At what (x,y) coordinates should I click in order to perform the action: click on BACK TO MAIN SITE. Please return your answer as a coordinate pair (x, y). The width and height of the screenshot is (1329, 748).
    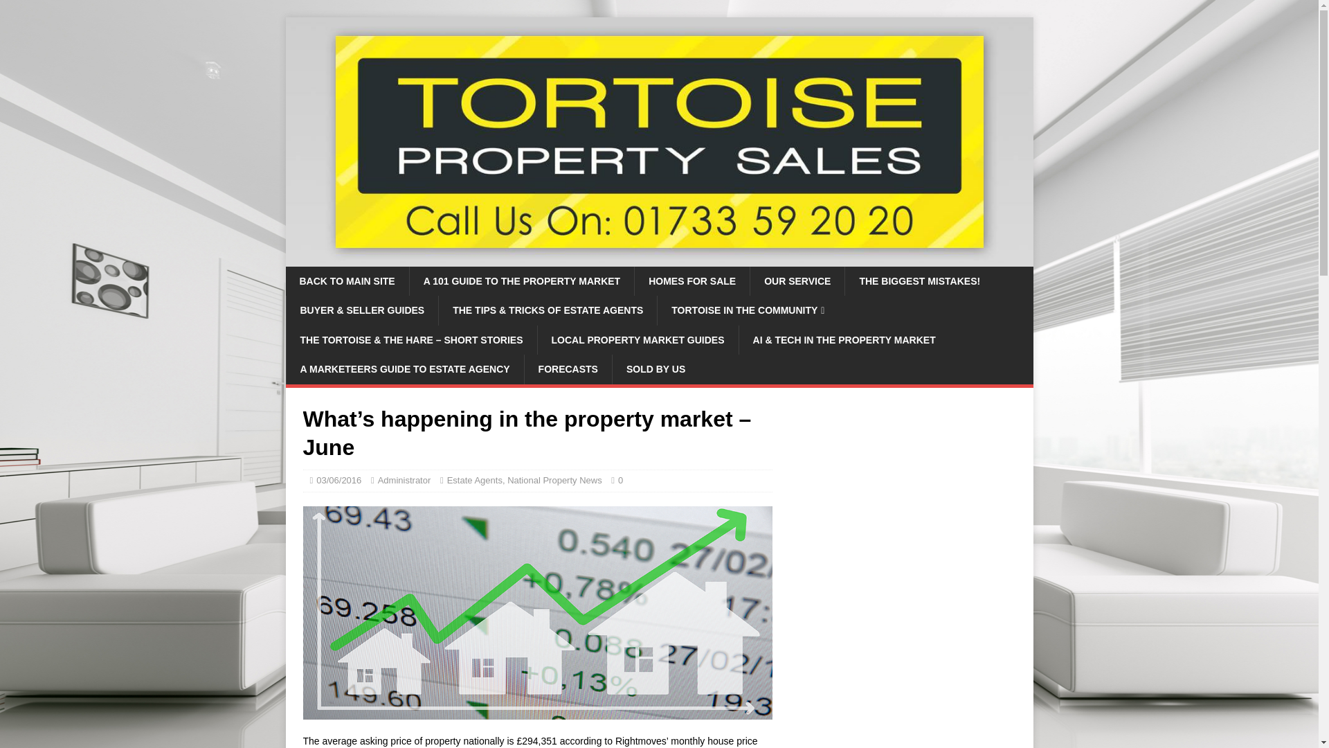
    Looking at the image, I should click on (346, 280).